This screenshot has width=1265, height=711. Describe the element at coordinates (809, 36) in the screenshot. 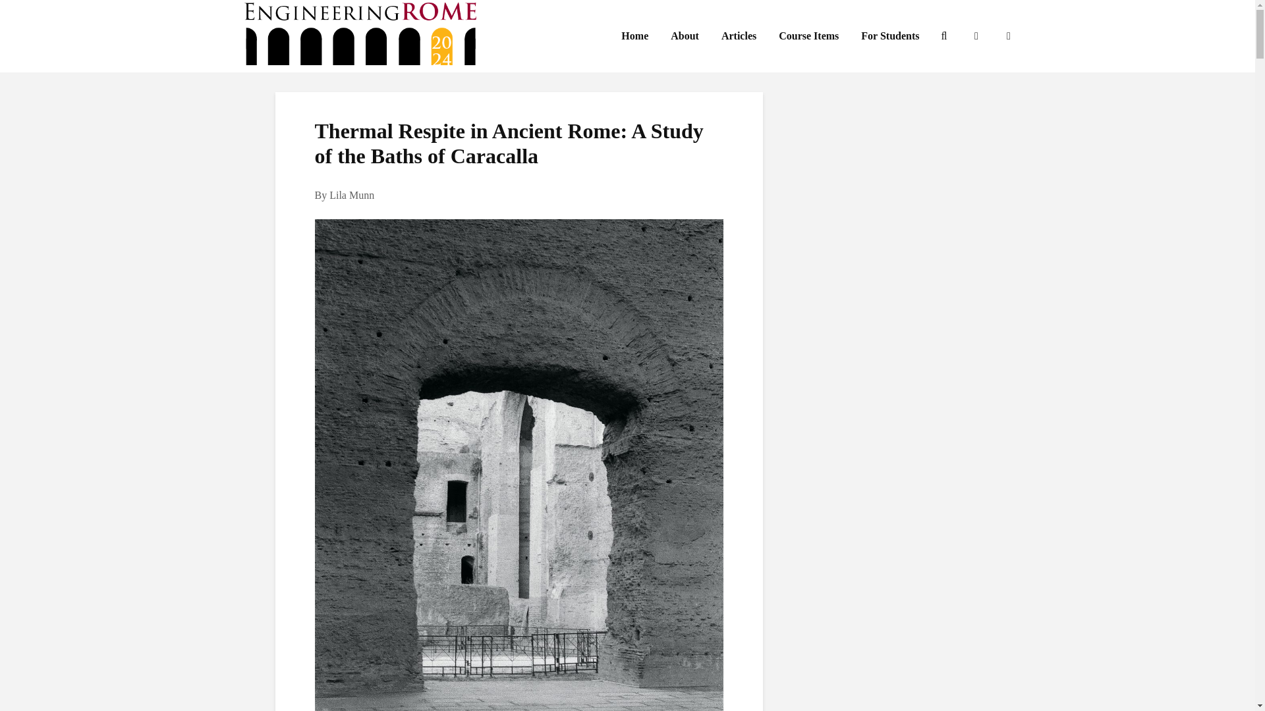

I see `Course Items` at that location.